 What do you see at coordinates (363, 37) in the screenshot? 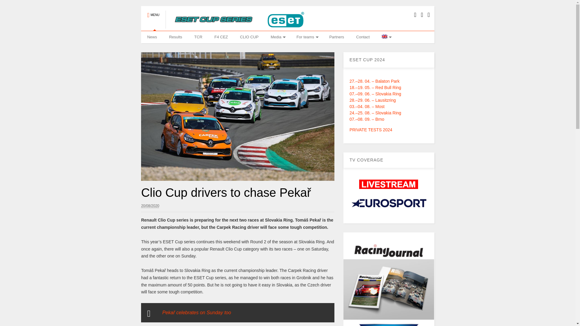
I see `Contact` at bounding box center [363, 37].